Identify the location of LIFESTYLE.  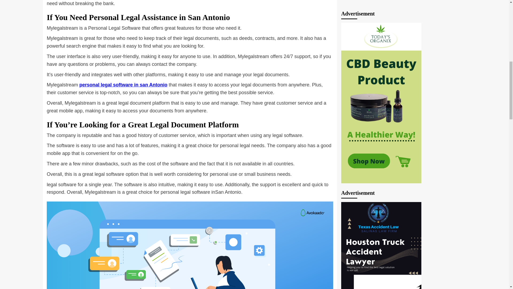
(352, 271).